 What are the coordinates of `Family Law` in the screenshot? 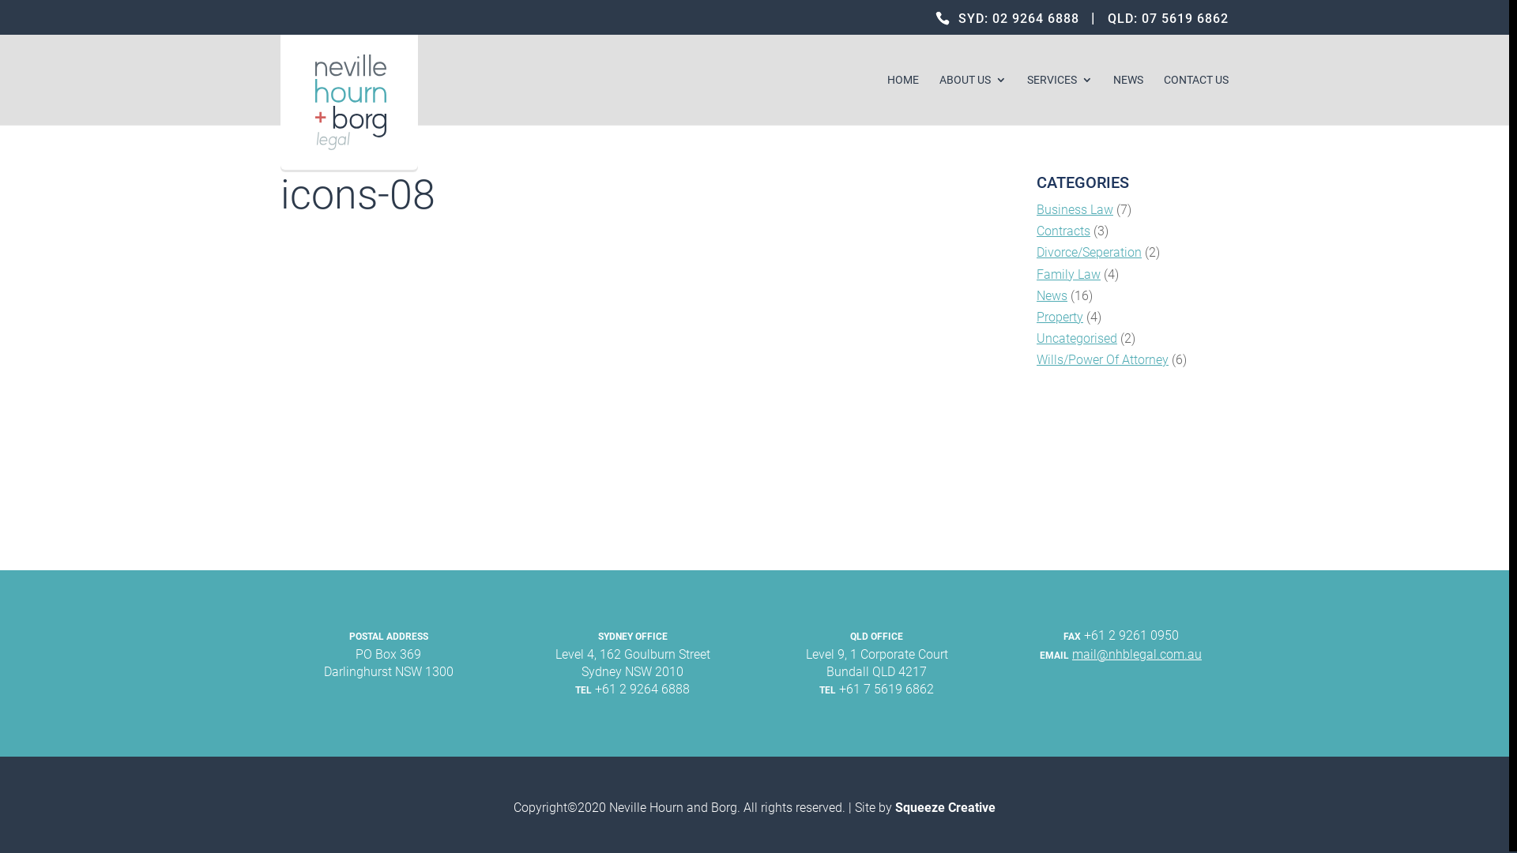 It's located at (1068, 275).